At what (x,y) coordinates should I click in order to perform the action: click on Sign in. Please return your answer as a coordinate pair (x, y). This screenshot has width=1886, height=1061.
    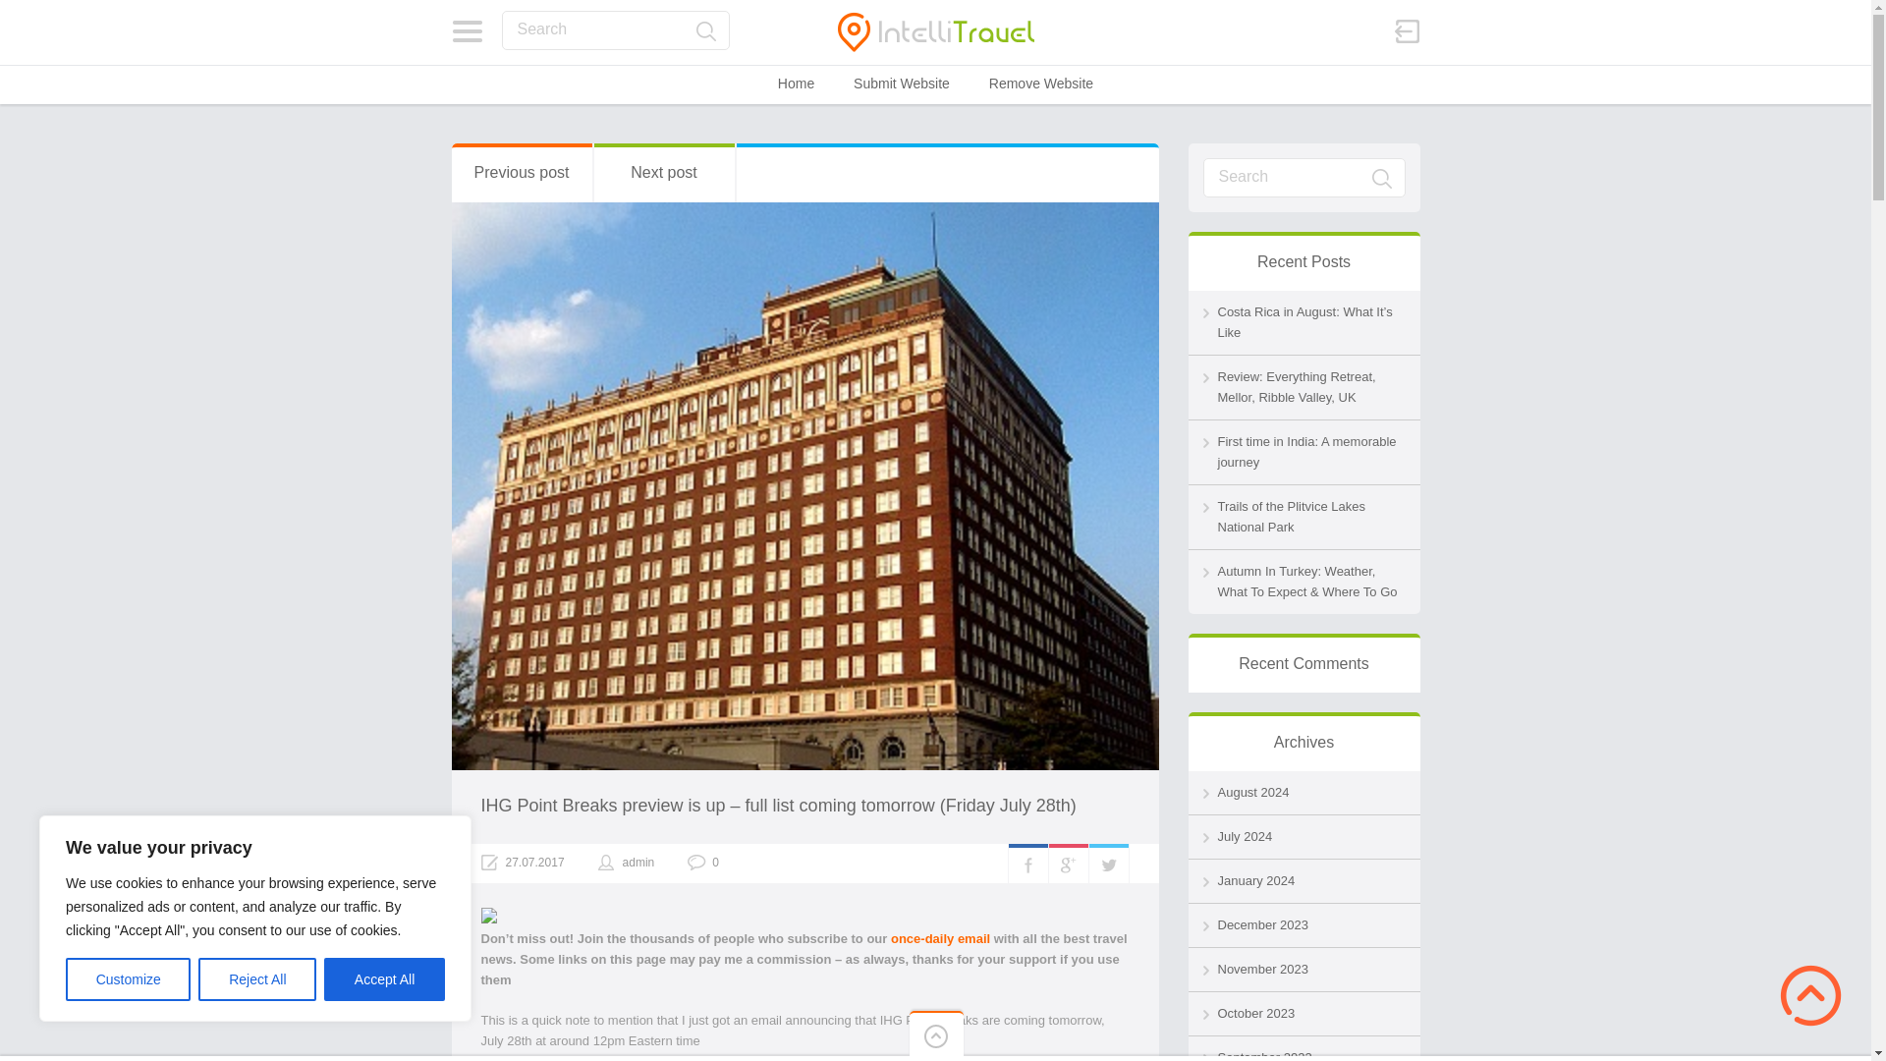
    Looking at the image, I should click on (1407, 31).